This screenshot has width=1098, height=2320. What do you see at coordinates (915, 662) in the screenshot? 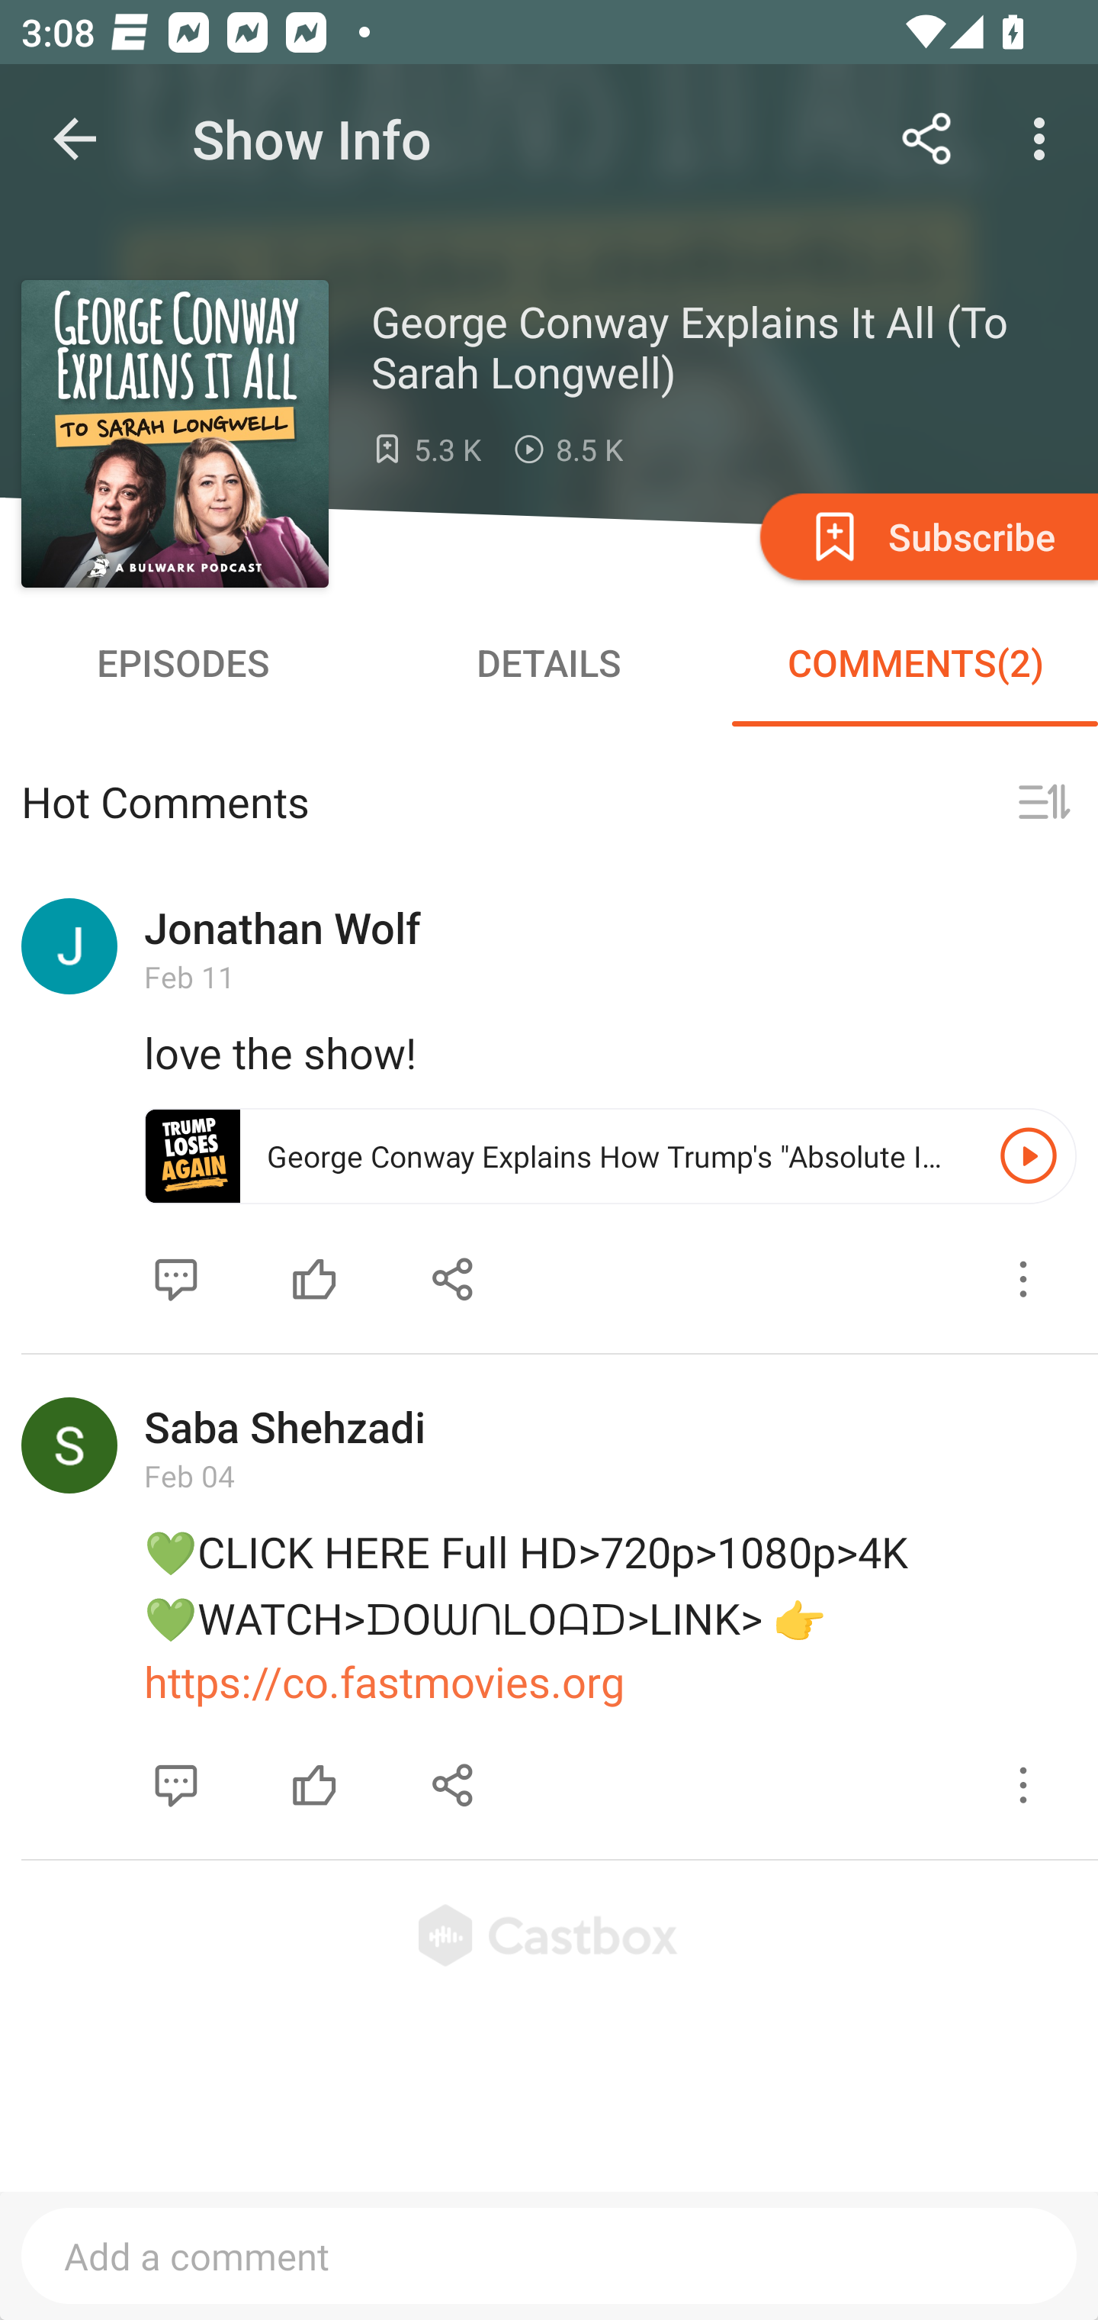
I see `COMMENTS(2)` at bounding box center [915, 662].